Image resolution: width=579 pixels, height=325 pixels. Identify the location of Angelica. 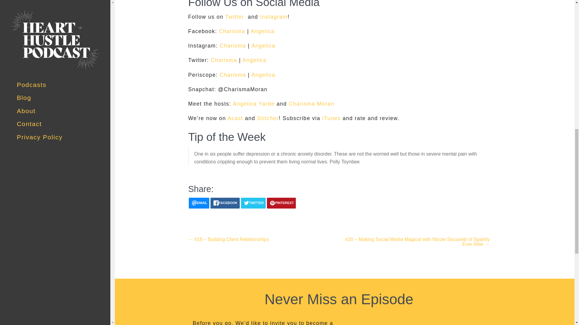
(263, 46).